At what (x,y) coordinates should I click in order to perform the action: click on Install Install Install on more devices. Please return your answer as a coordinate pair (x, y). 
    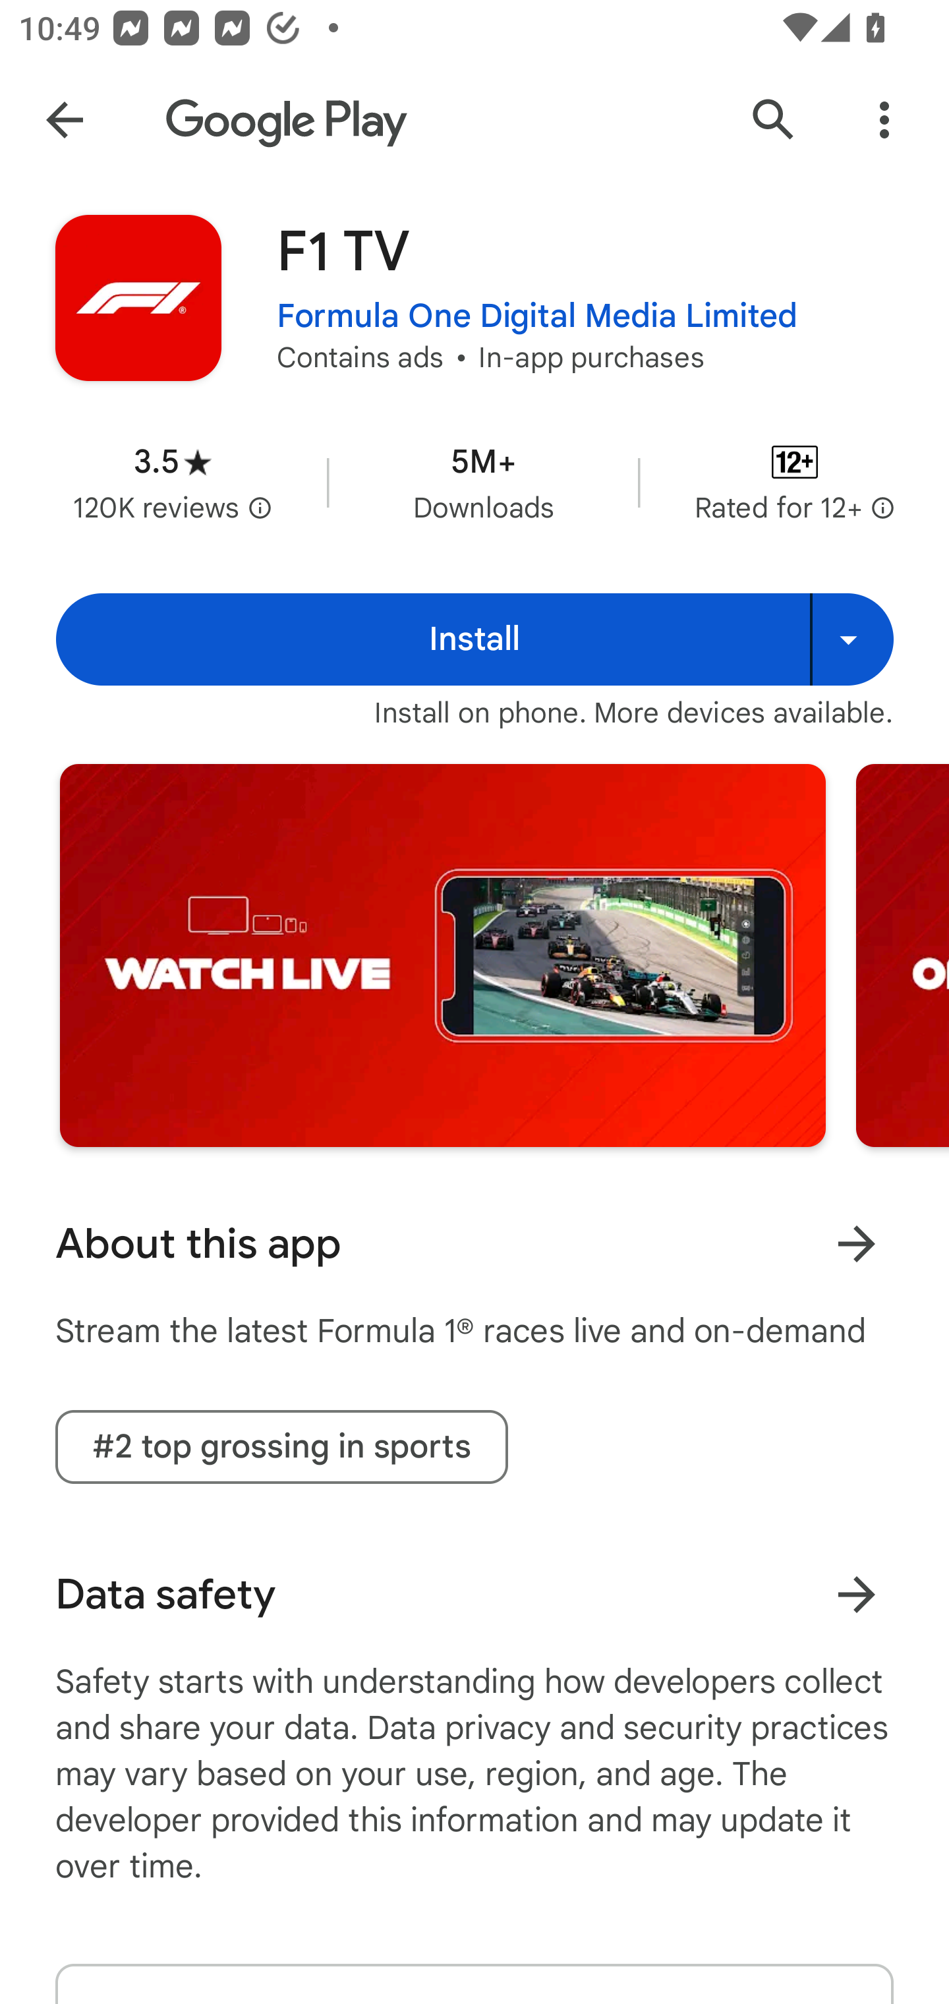
    Looking at the image, I should click on (474, 639).